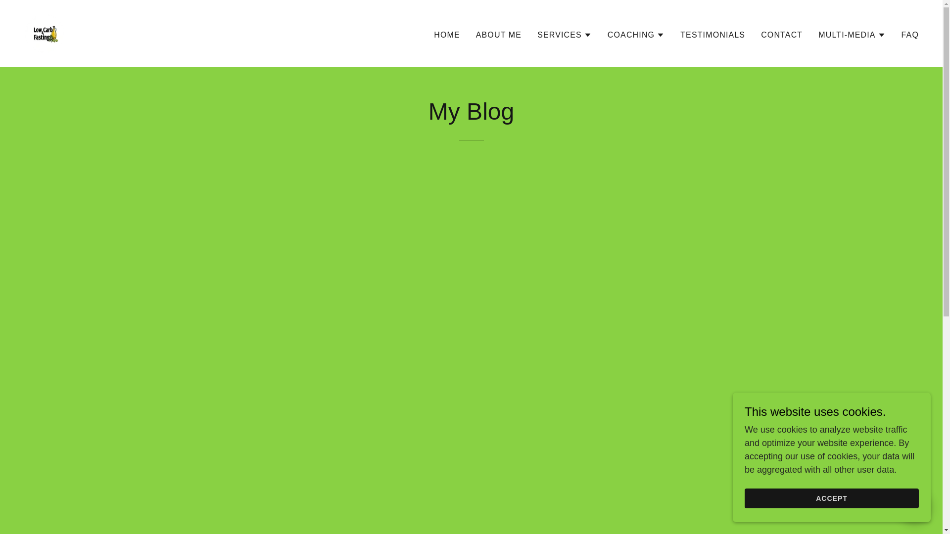  What do you see at coordinates (565, 35) in the screenshot?
I see `SERVICES` at bounding box center [565, 35].